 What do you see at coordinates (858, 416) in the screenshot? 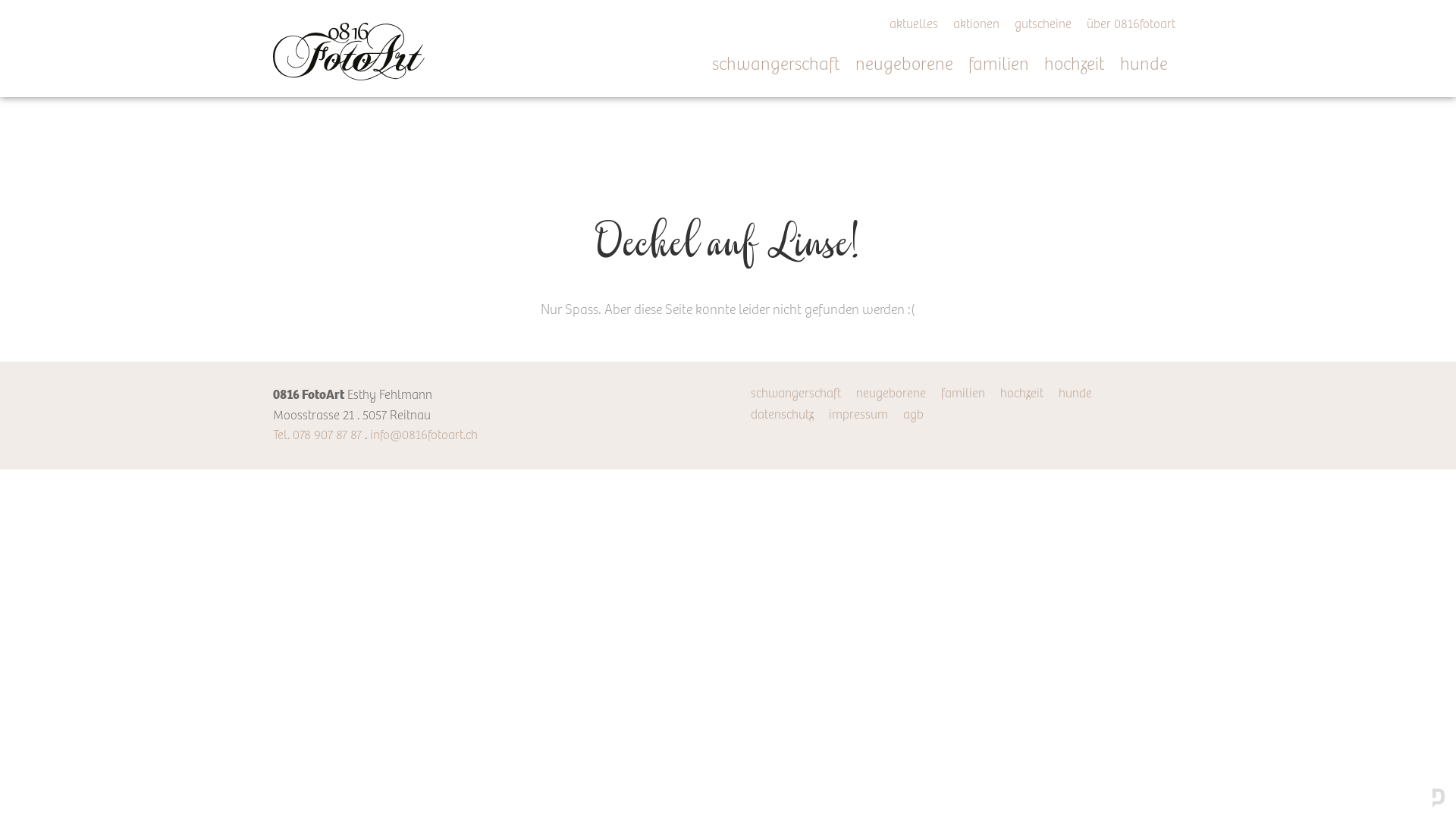
I see `impressum` at bounding box center [858, 416].